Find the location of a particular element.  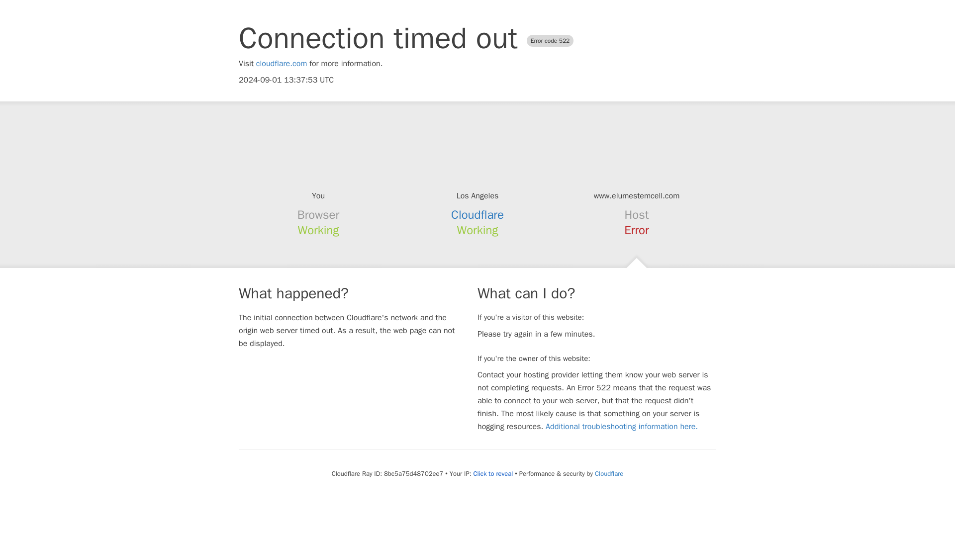

Click to reveal is located at coordinates (492, 473).